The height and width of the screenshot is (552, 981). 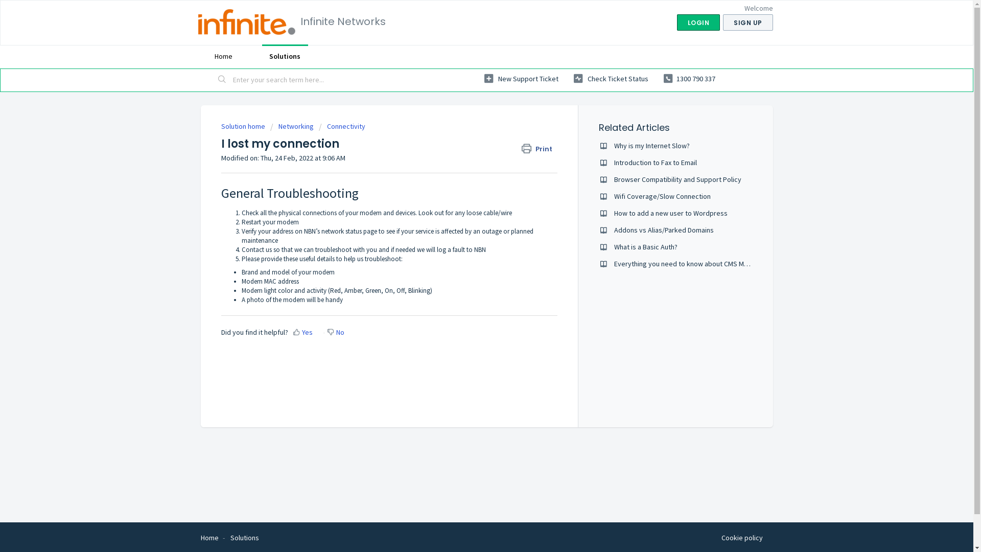 I want to click on Cookie policy, so click(x=742, y=538).